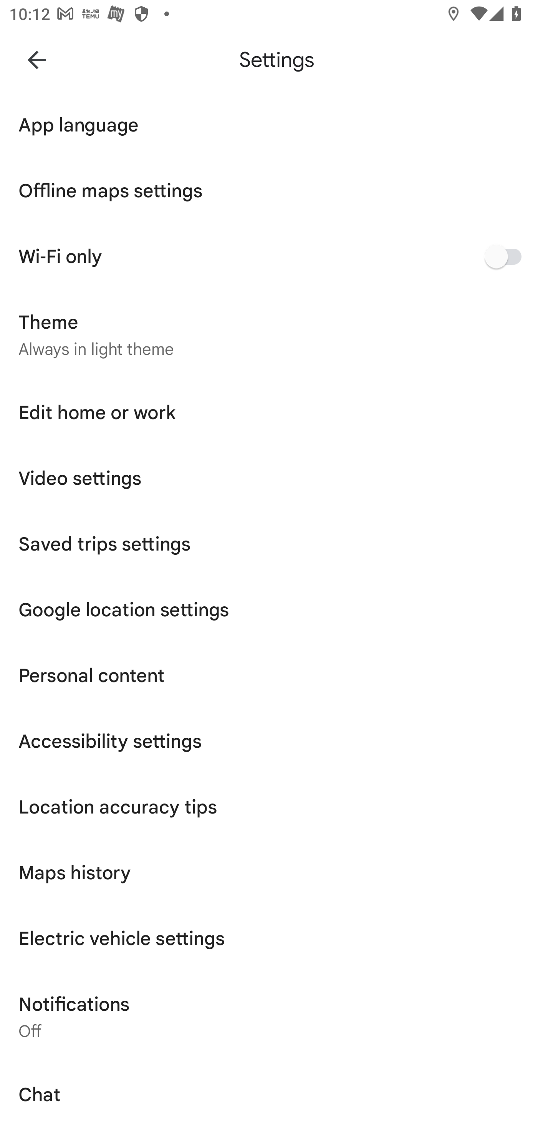 The height and width of the screenshot is (1138, 553). Describe the element at coordinates (276, 676) in the screenshot. I see `Personal content` at that location.